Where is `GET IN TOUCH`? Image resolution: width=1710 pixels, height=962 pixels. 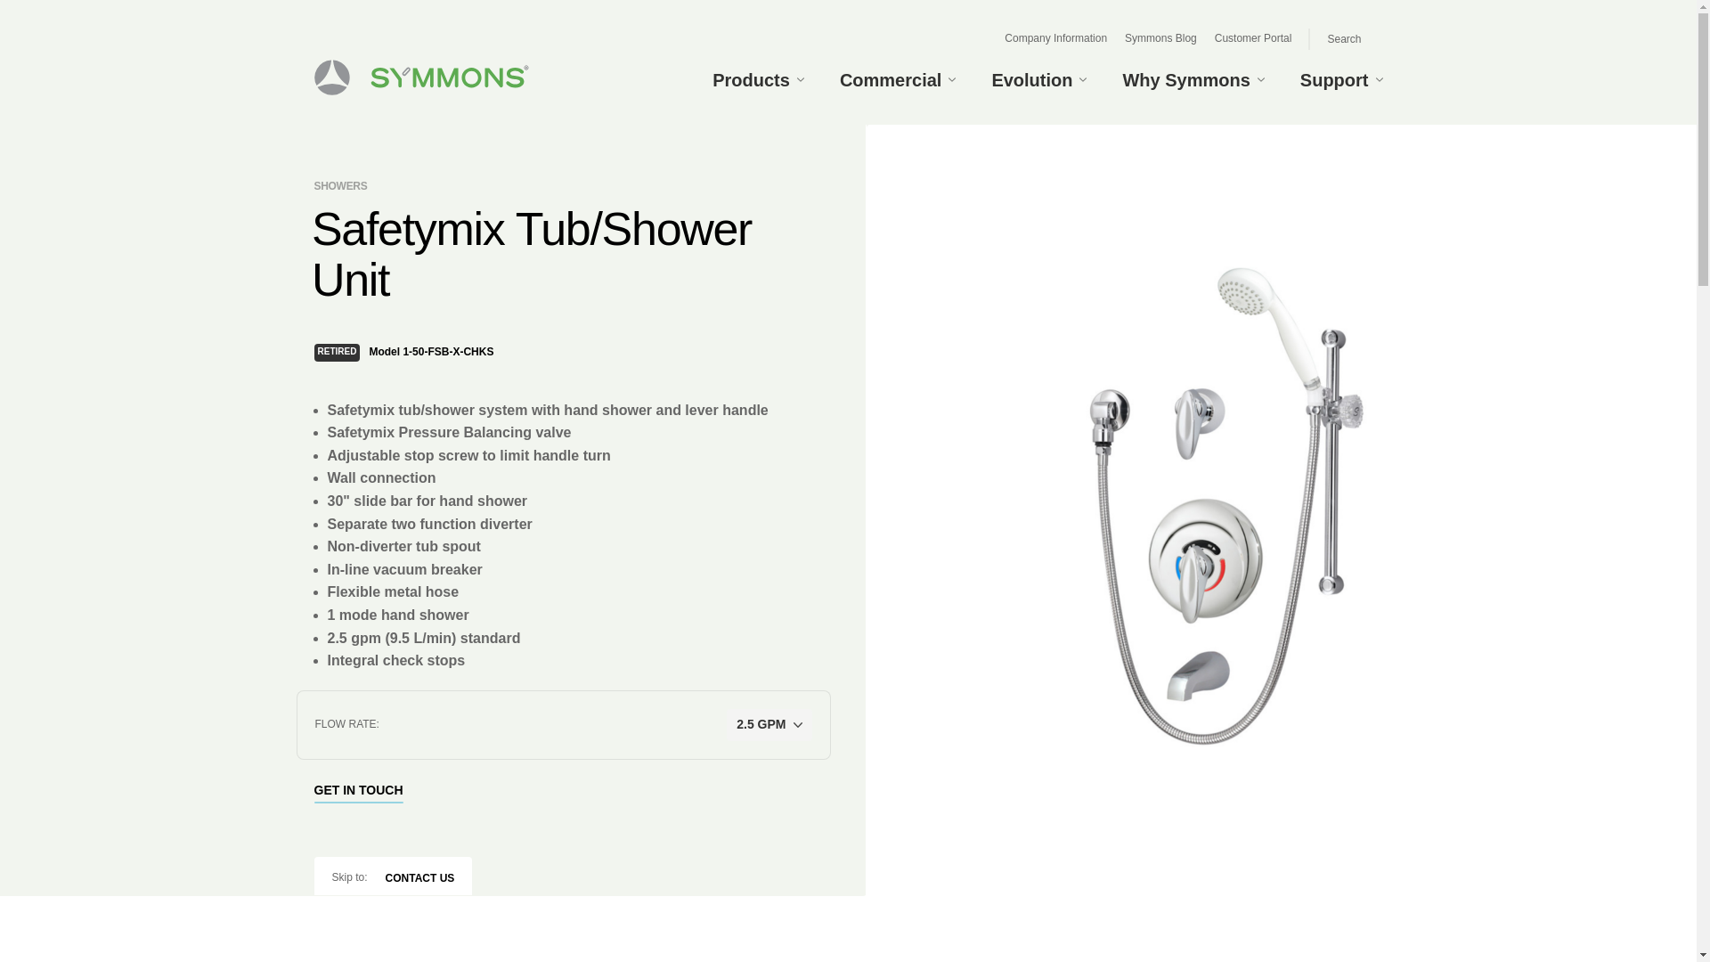
GET IN TOUCH is located at coordinates (369, 790).